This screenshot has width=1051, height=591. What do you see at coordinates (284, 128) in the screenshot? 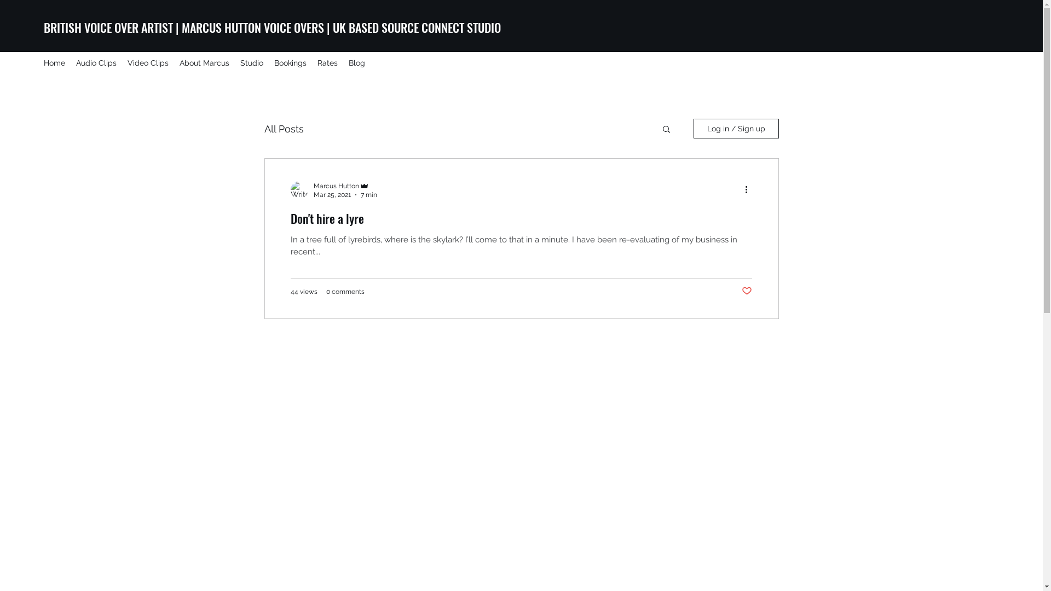
I see `All Posts` at bounding box center [284, 128].